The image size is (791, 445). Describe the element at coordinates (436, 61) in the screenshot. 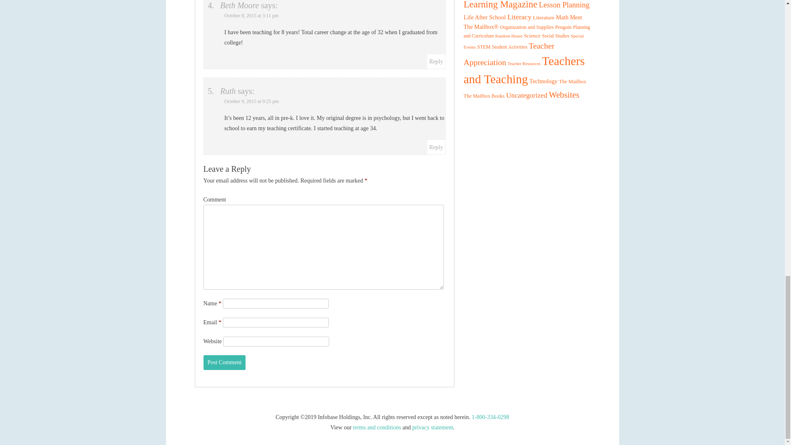

I see `Reply` at that location.